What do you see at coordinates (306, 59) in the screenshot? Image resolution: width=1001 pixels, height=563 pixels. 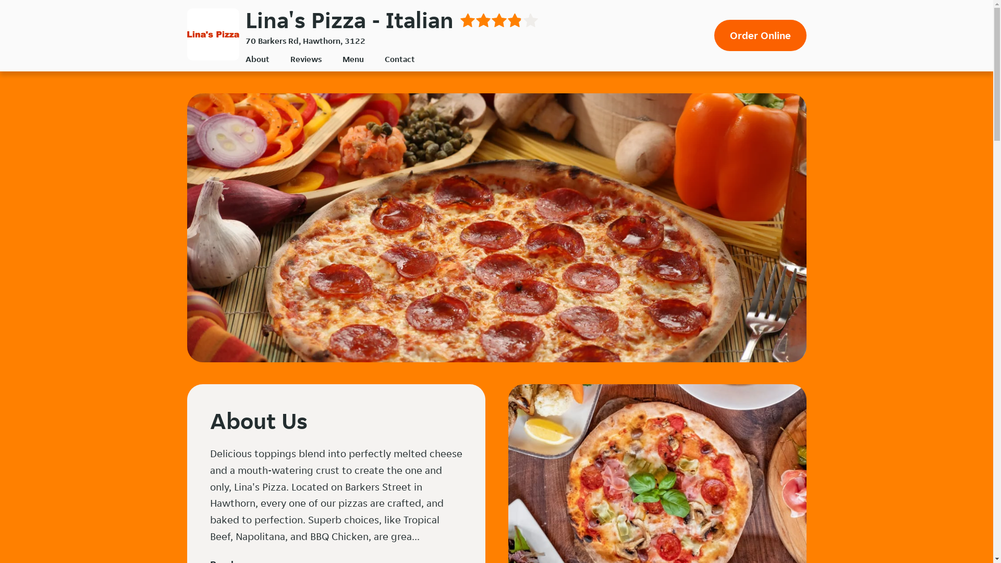 I see `Reviews` at bounding box center [306, 59].